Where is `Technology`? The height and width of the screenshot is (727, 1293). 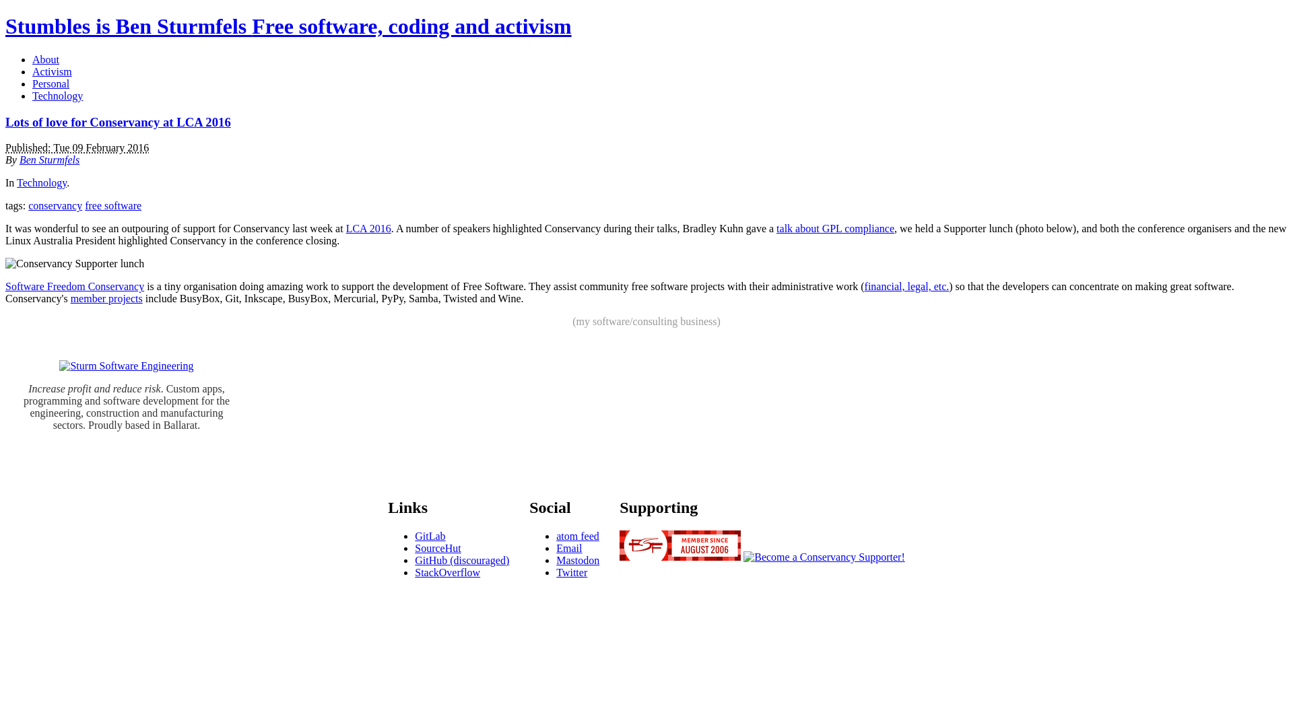 Technology is located at coordinates (57, 96).